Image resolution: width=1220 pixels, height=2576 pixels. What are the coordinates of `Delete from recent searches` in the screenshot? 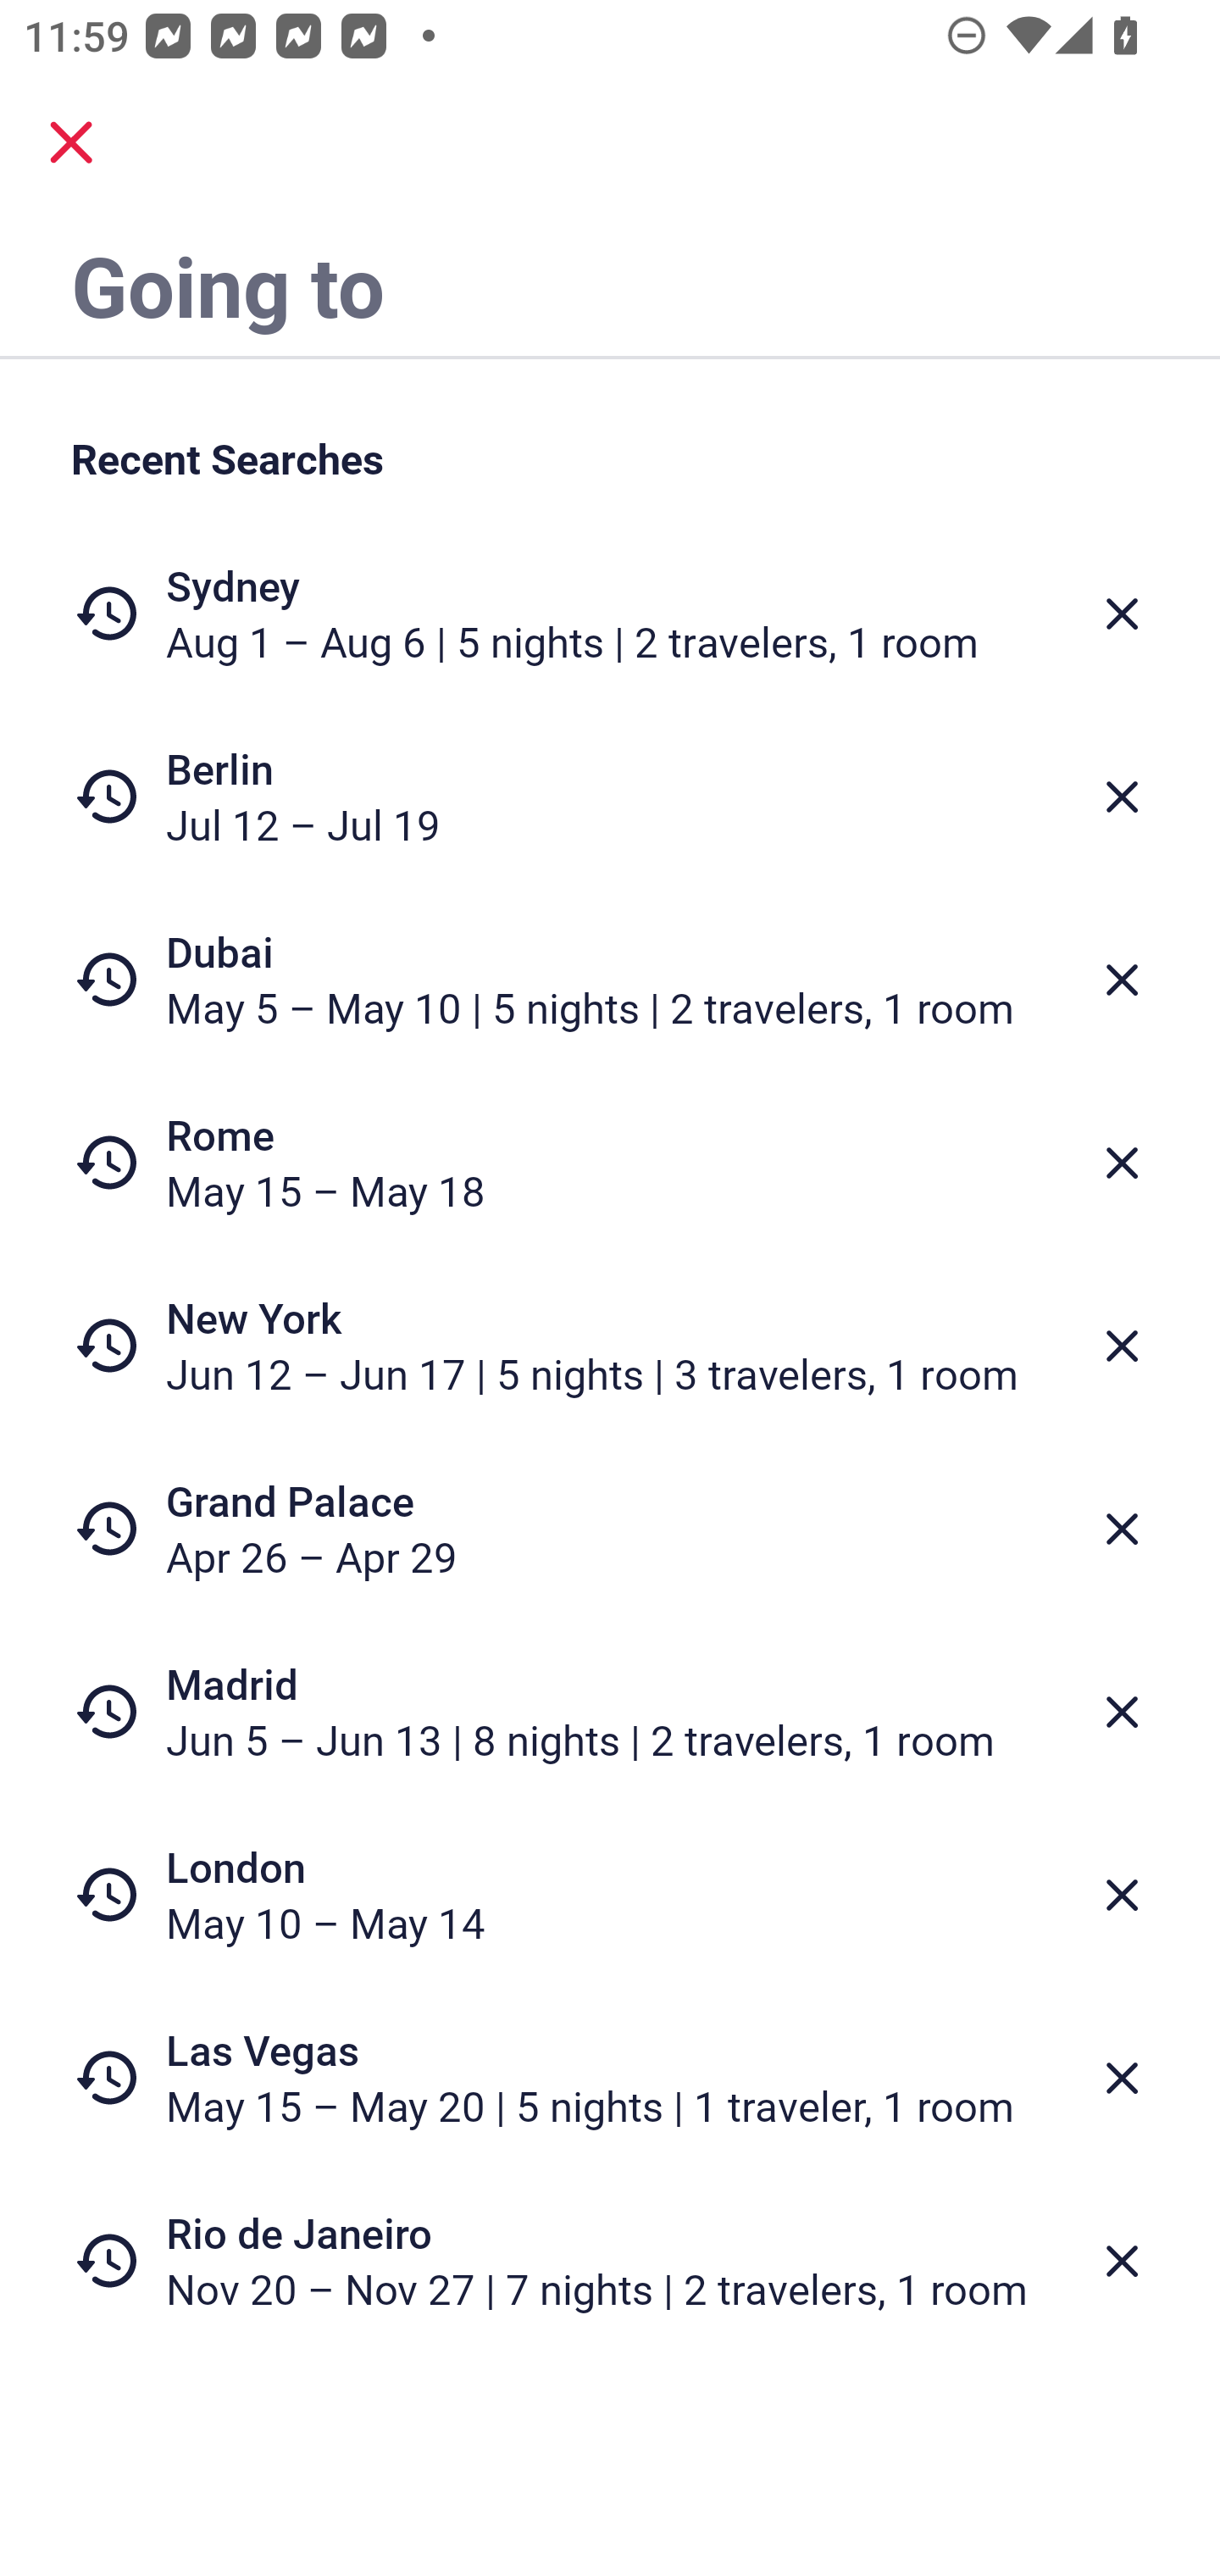 It's located at (1122, 980).